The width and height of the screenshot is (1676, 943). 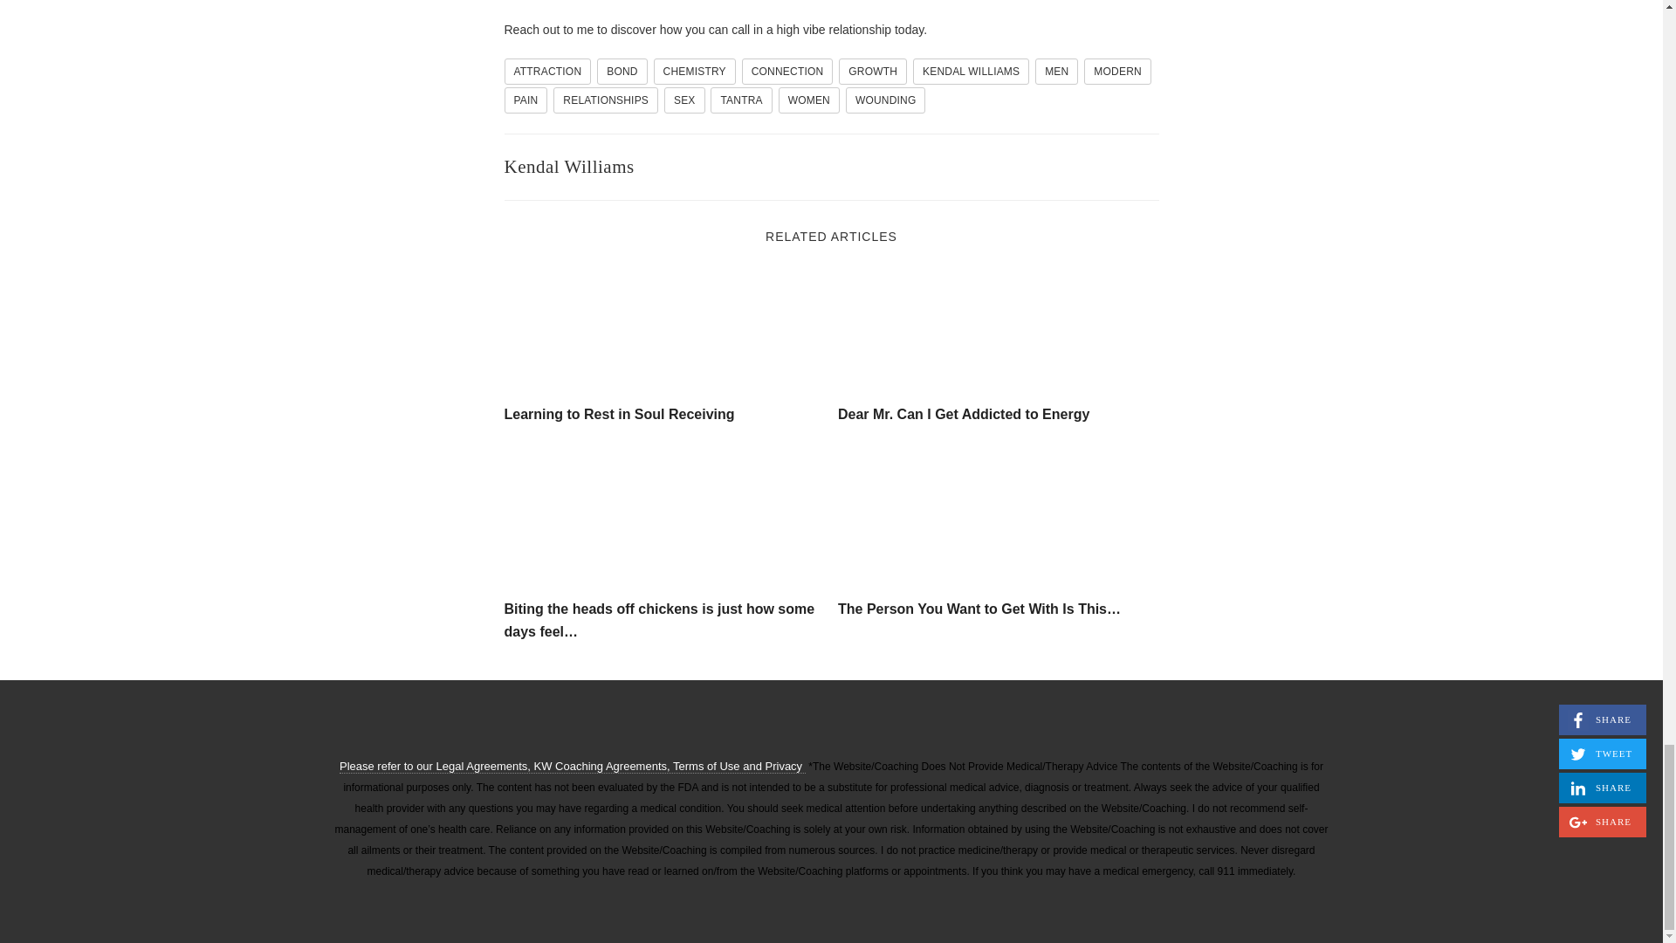 I want to click on WOMEN, so click(x=808, y=100).